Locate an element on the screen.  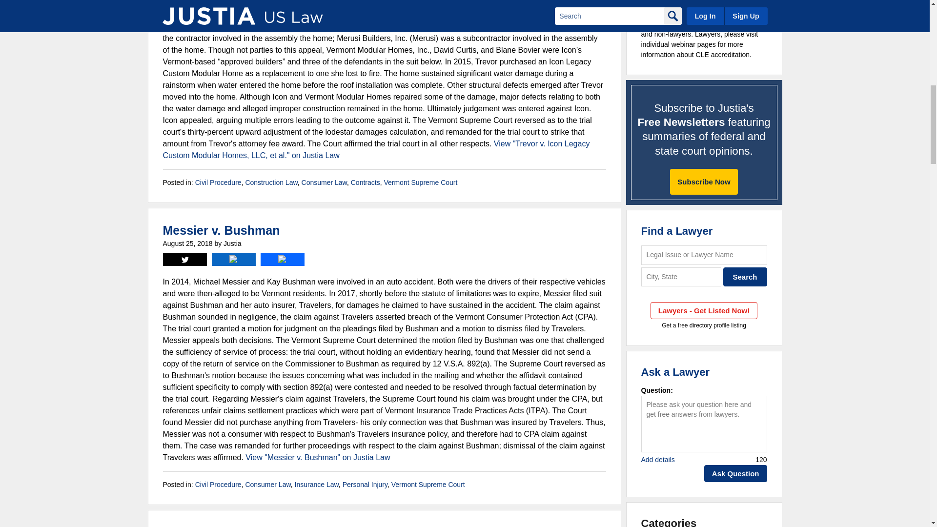
View all posts in Vermont Supreme Court is located at coordinates (420, 182).